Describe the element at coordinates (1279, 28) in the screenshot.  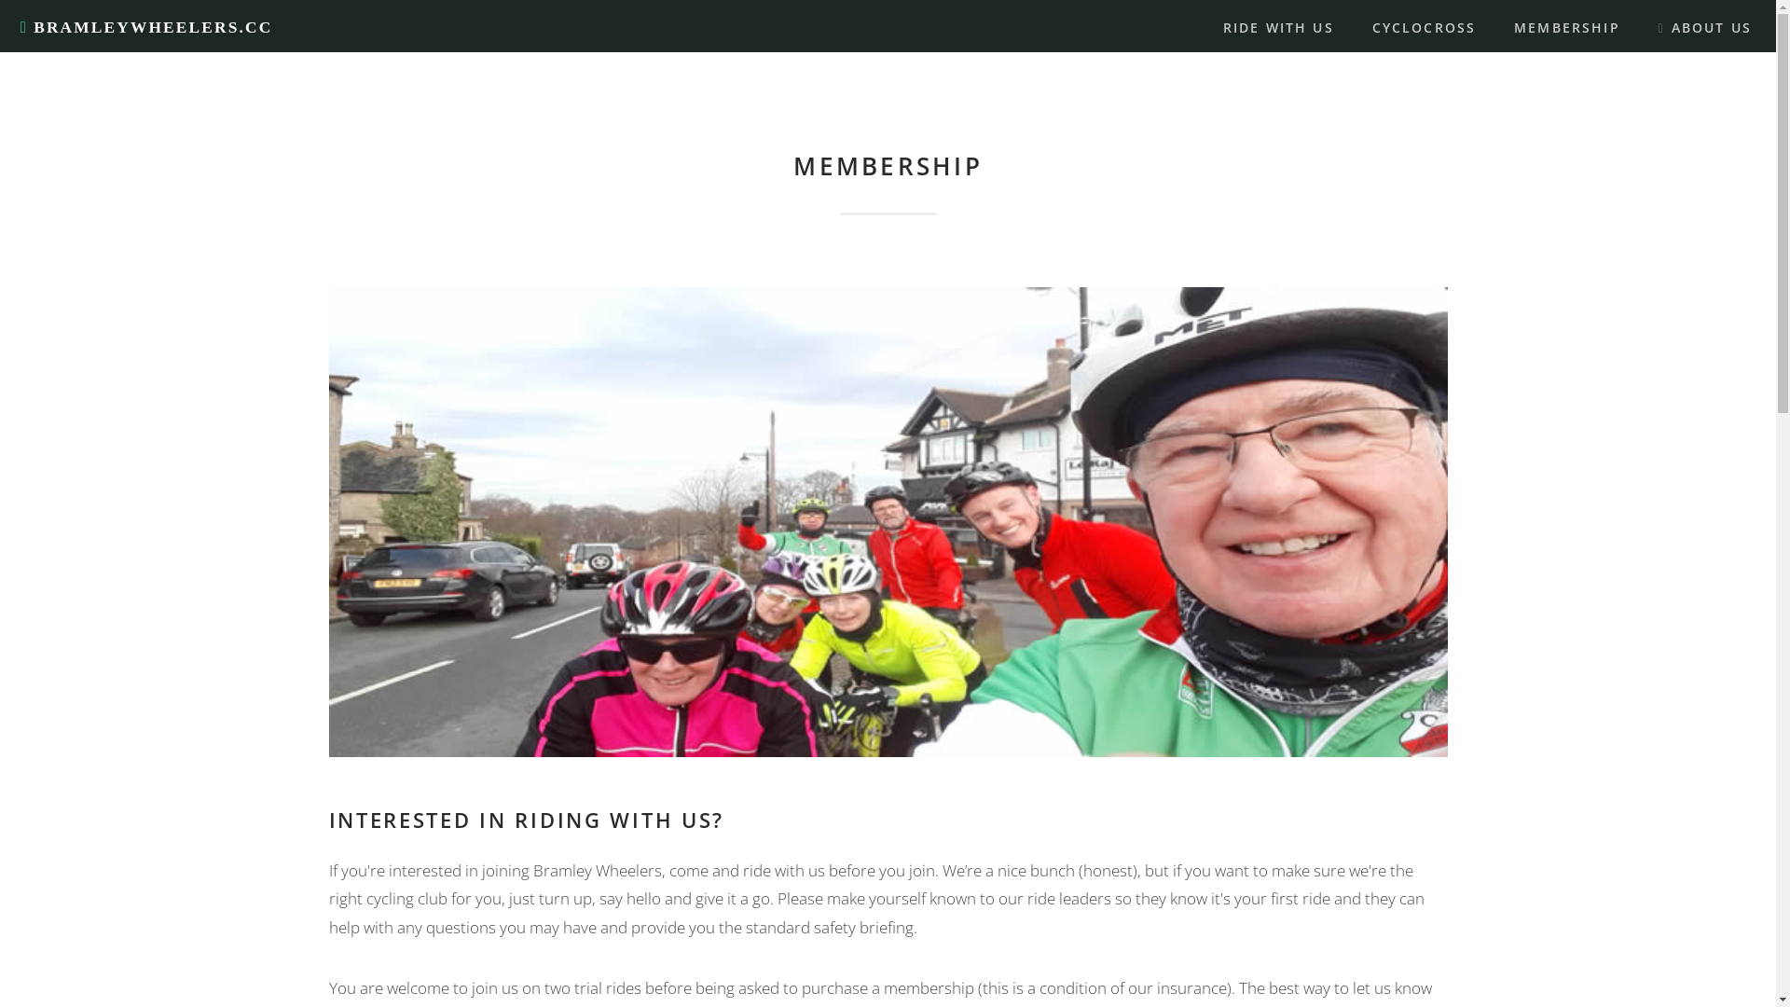
I see `RIDE WITH US` at that location.